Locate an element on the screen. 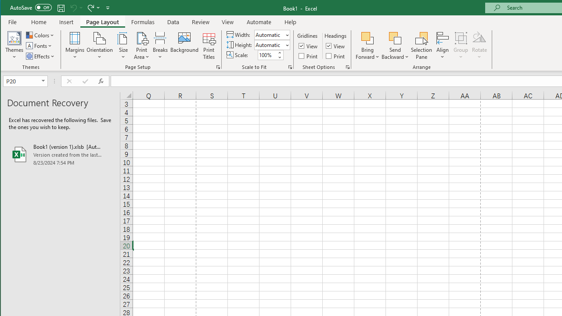  Fonts is located at coordinates (40, 46).